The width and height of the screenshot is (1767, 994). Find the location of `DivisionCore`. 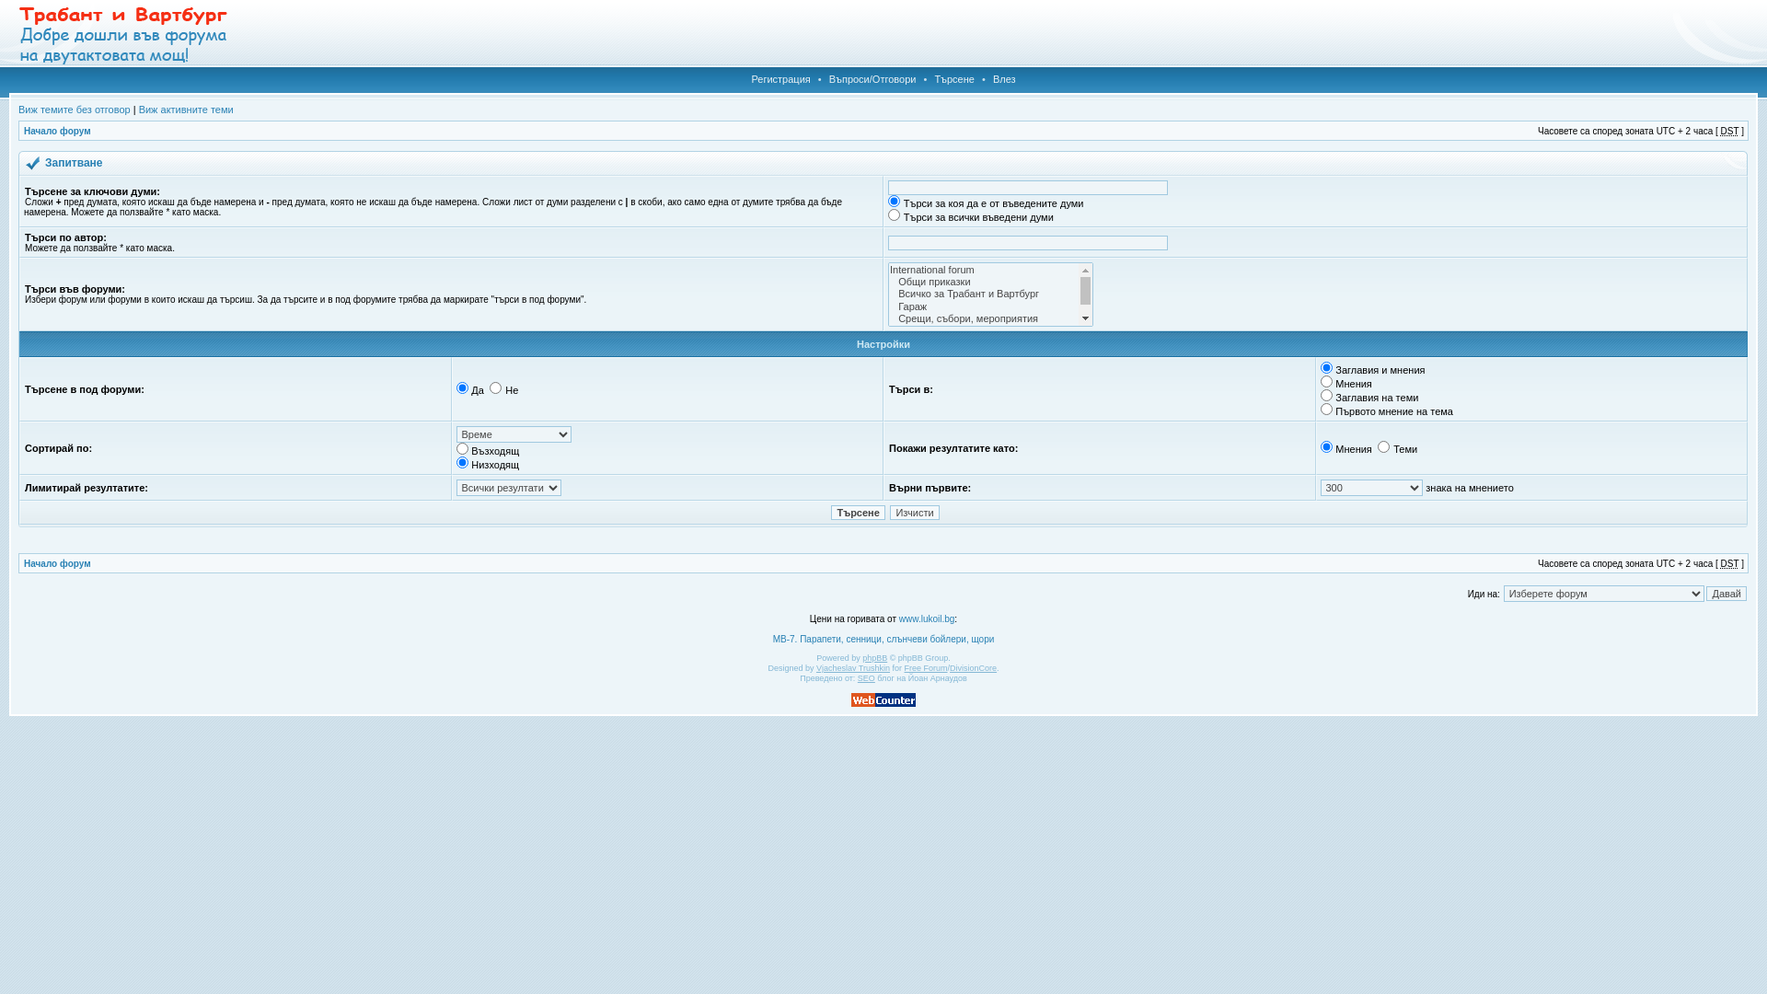

DivisionCore is located at coordinates (974, 668).